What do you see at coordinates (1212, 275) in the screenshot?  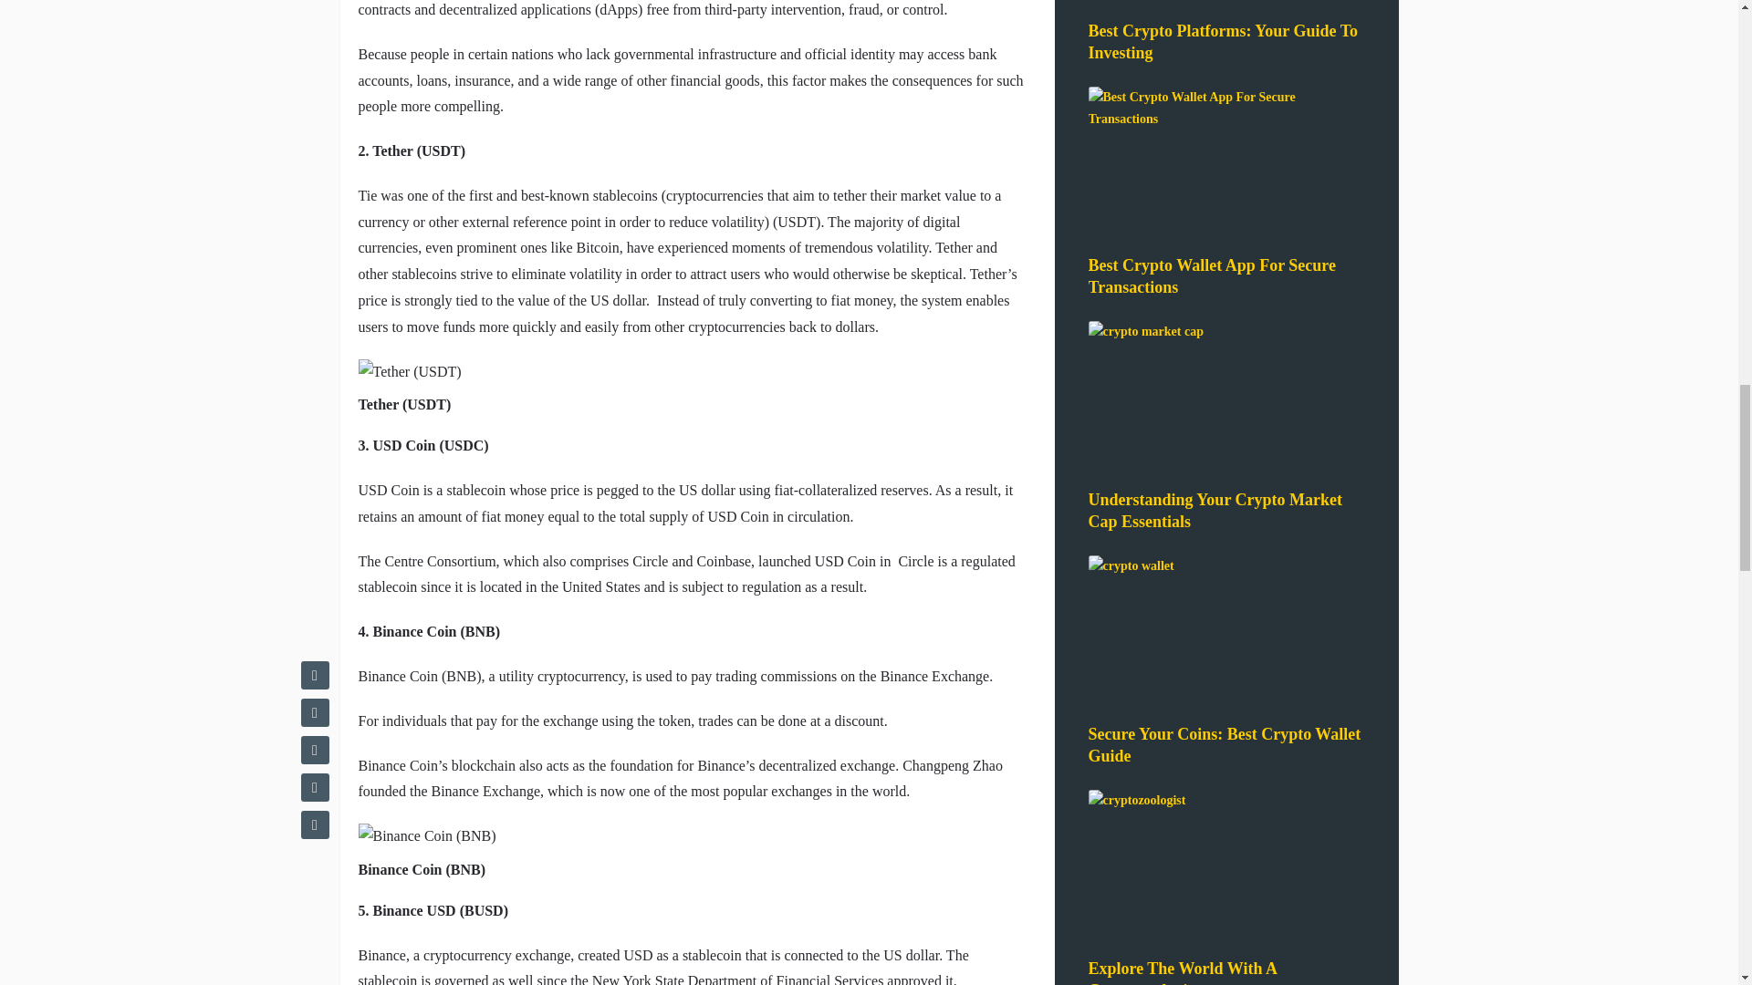 I see `Best Crypto Wallet App For Secure Transactions` at bounding box center [1212, 275].